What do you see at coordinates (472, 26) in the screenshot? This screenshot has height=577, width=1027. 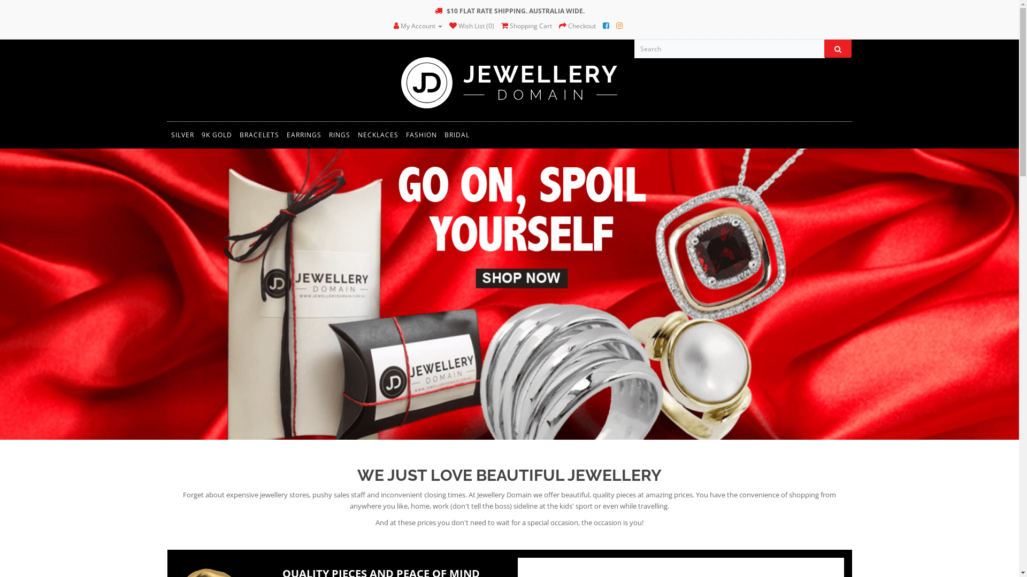 I see `Wish List (0)` at bounding box center [472, 26].